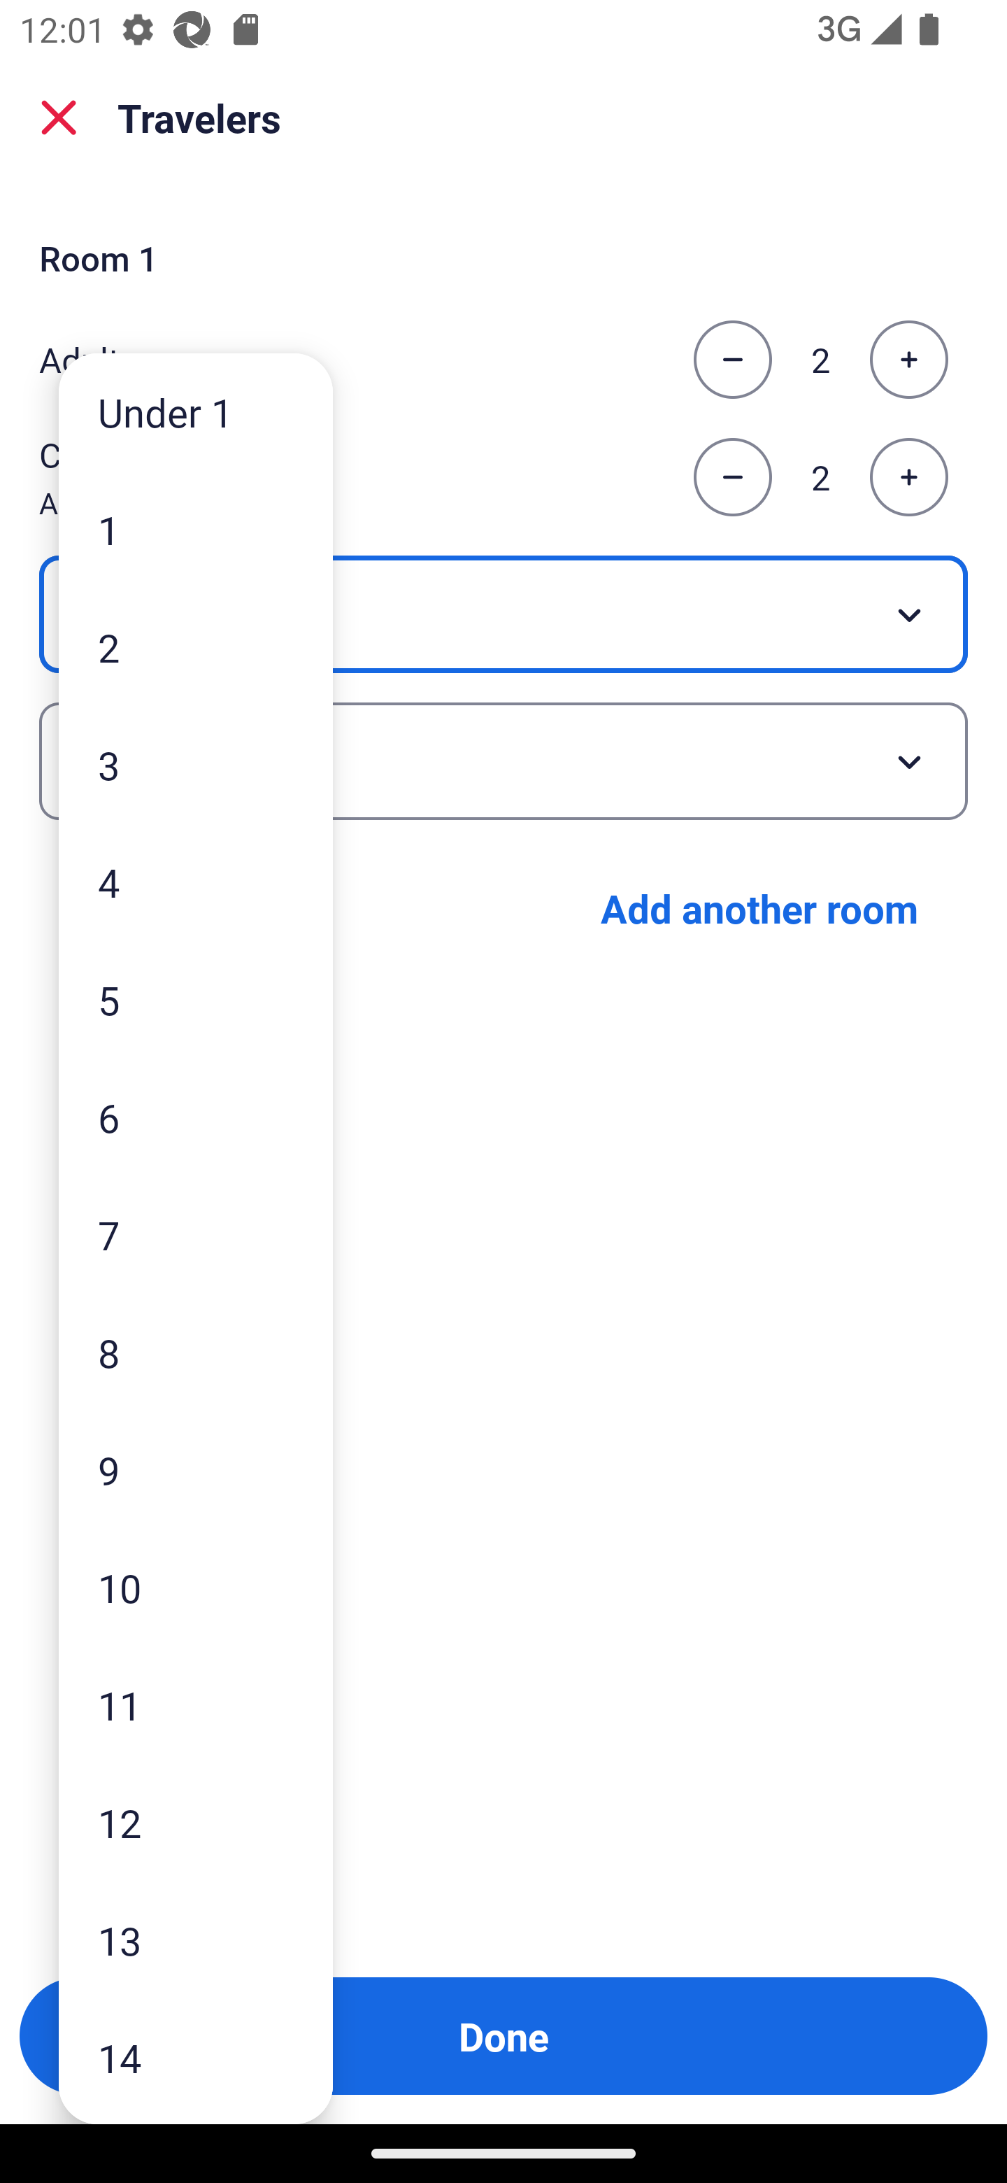 This screenshot has height=2183, width=1007. What do you see at coordinates (196, 1352) in the screenshot?
I see `8` at bounding box center [196, 1352].